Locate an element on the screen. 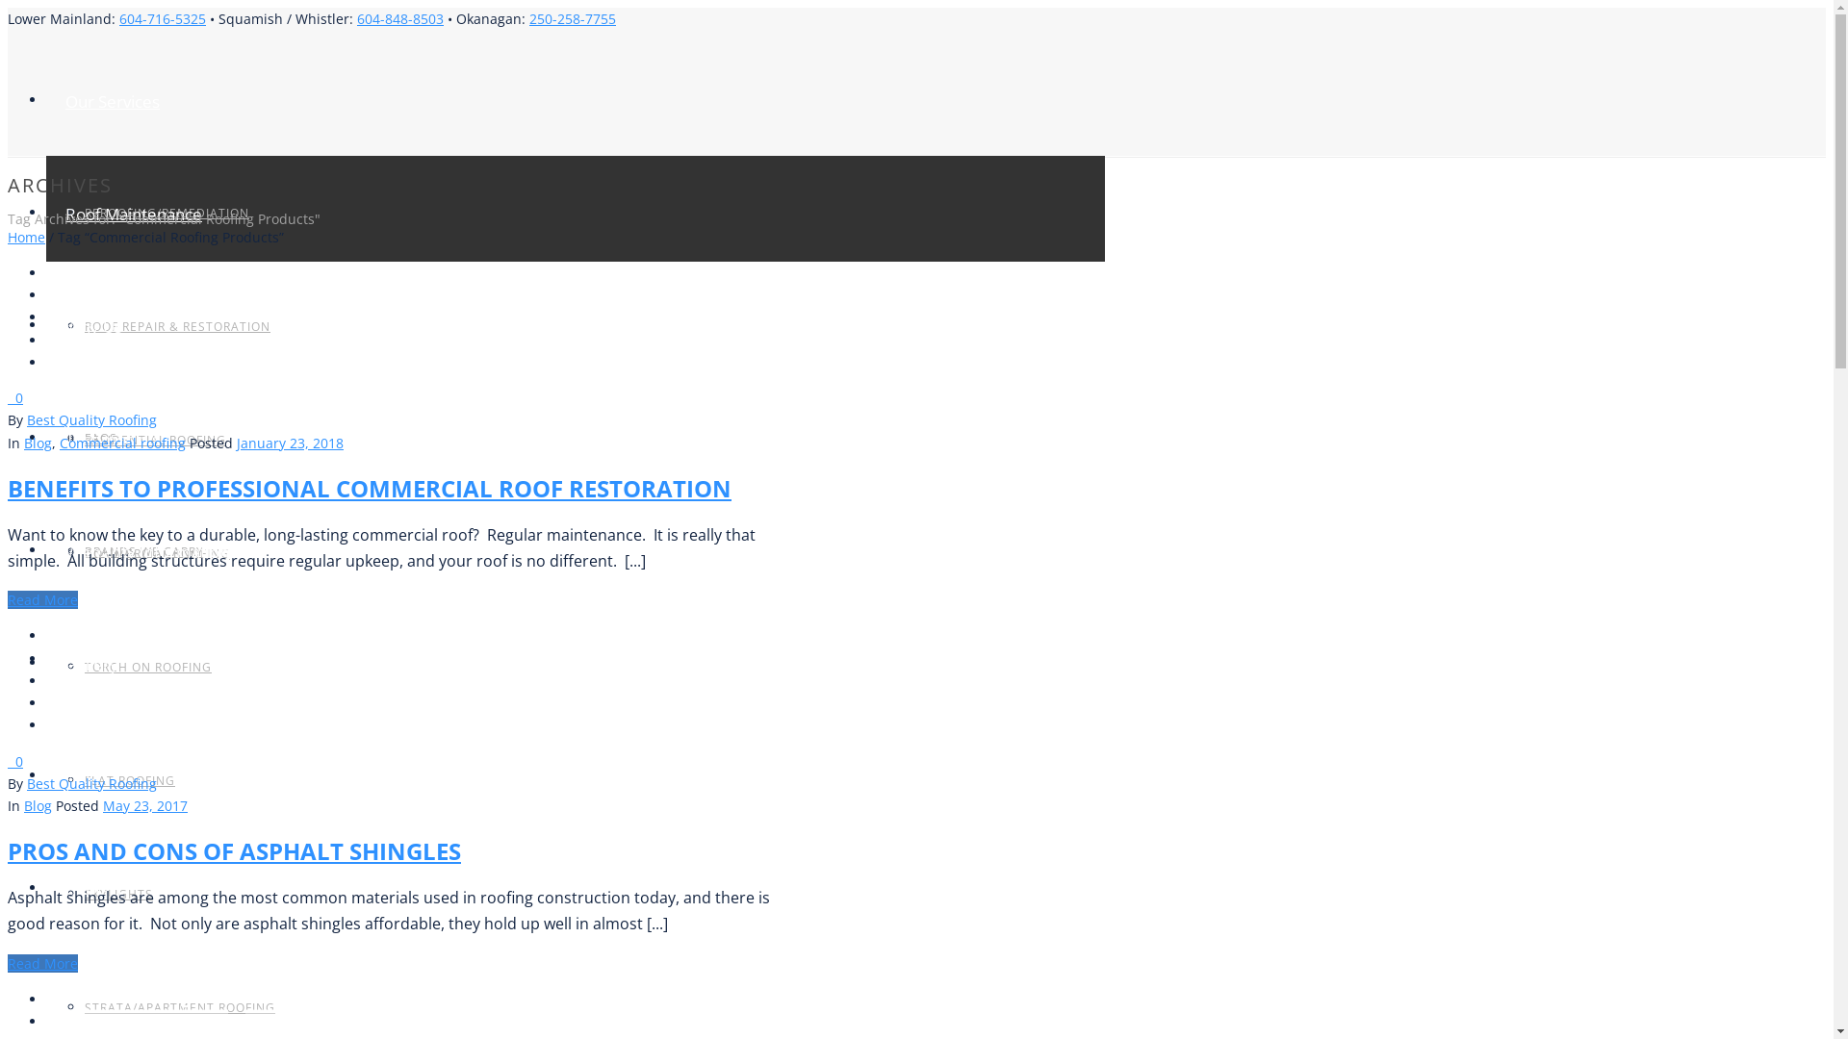 Image resolution: width=1848 pixels, height=1039 pixels. REROOFING/REMEDIATION is located at coordinates (167, 214).